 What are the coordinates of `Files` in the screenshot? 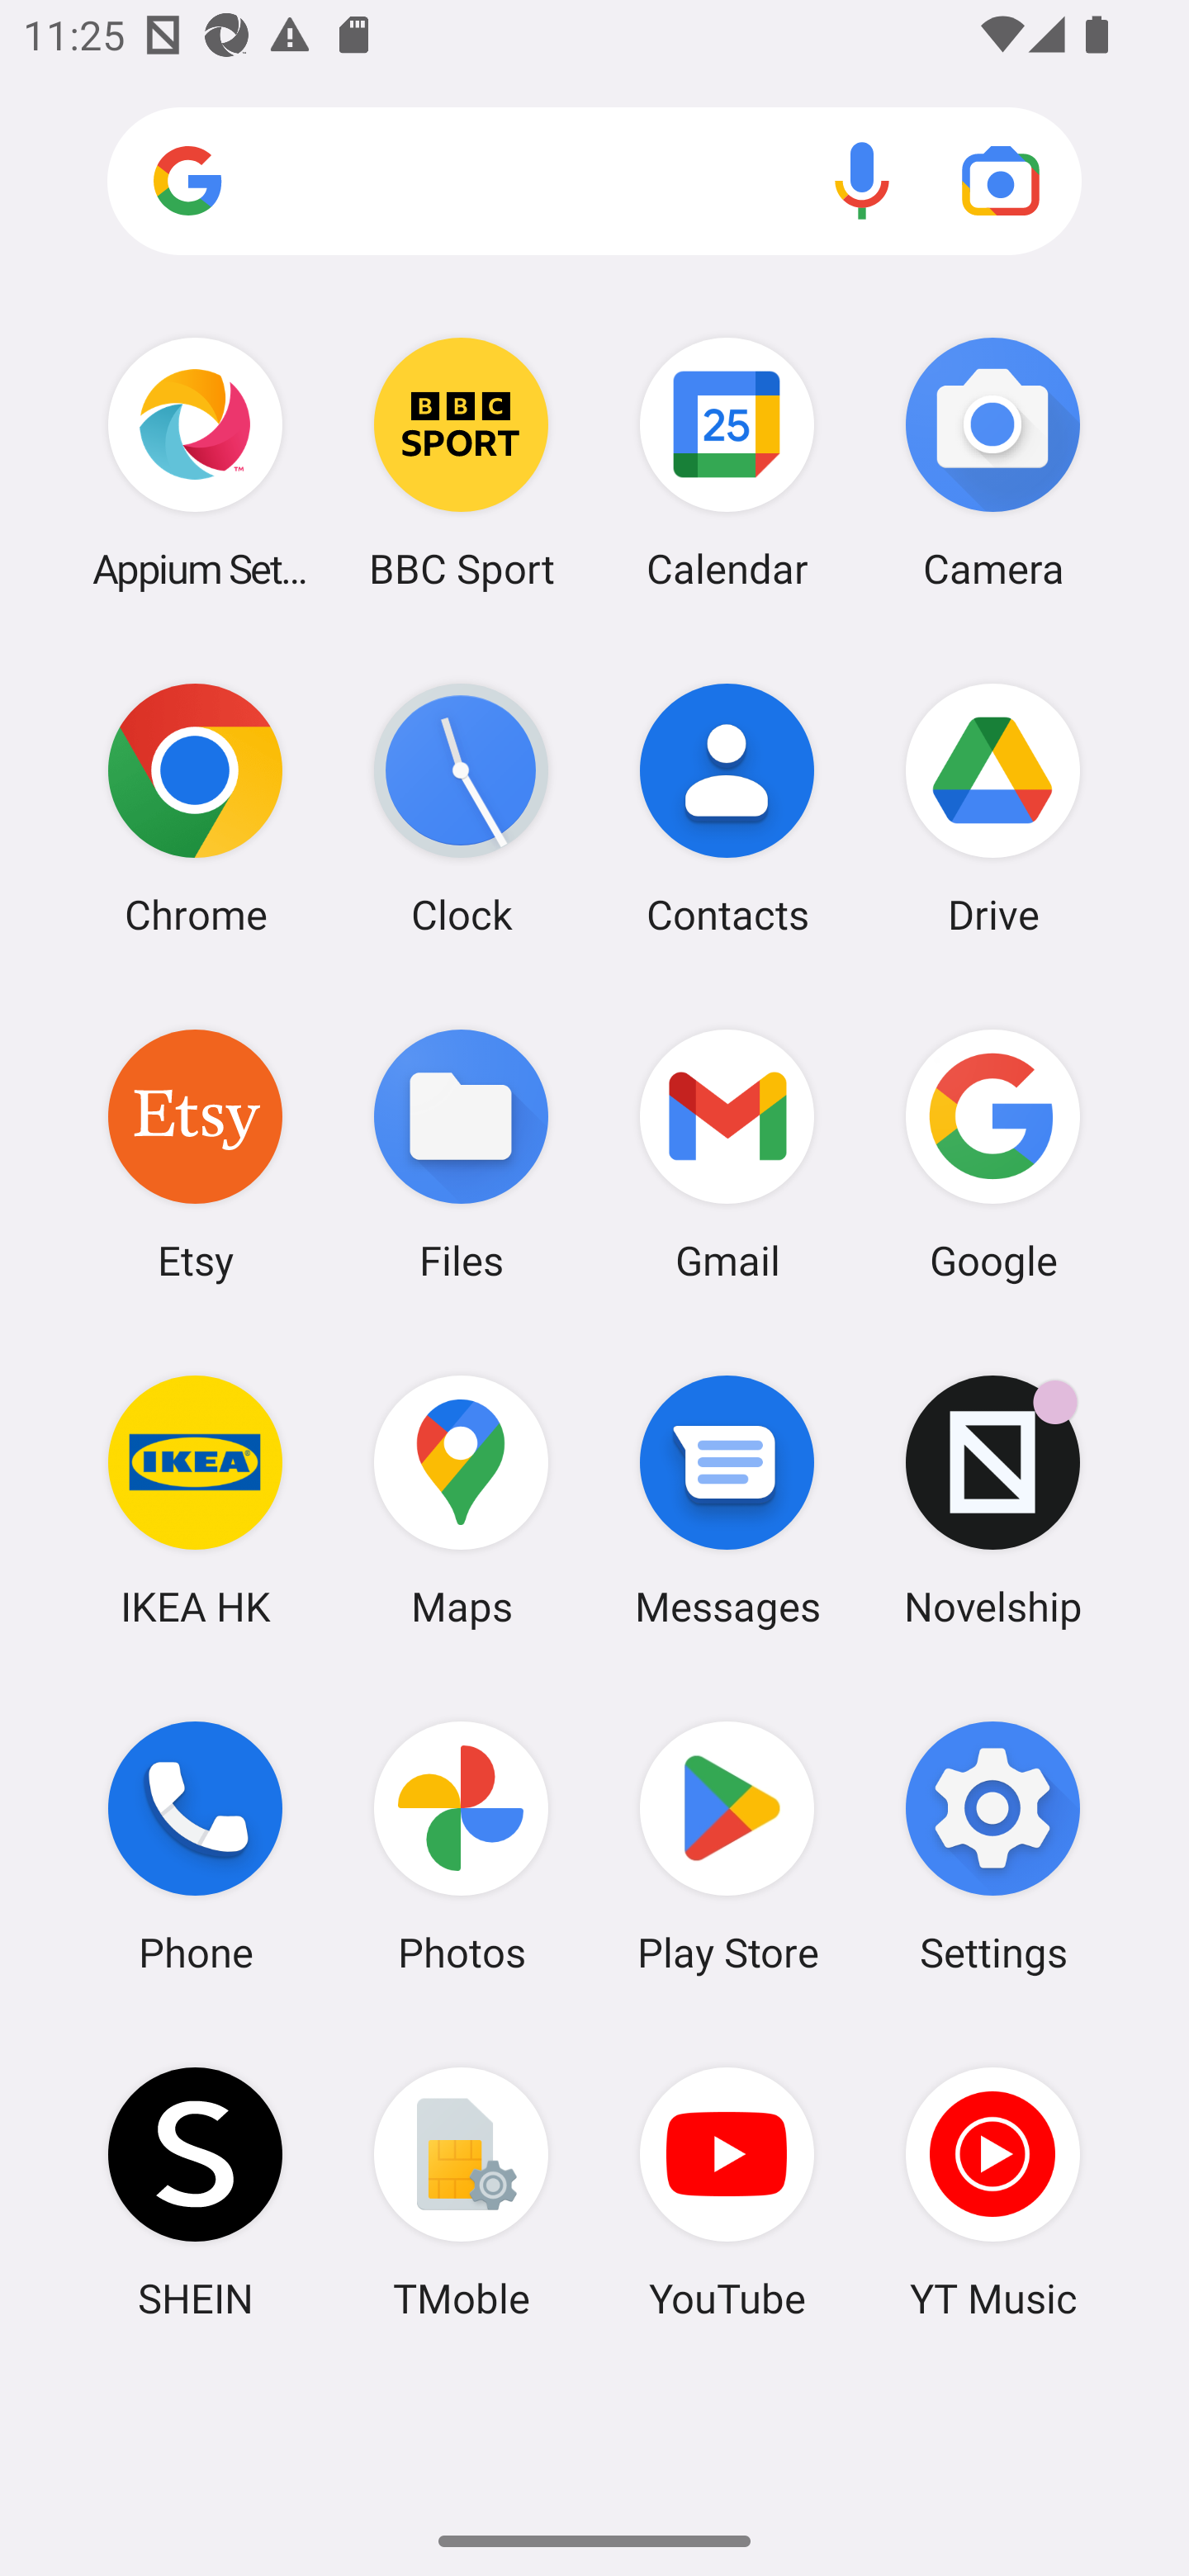 It's located at (461, 1153).